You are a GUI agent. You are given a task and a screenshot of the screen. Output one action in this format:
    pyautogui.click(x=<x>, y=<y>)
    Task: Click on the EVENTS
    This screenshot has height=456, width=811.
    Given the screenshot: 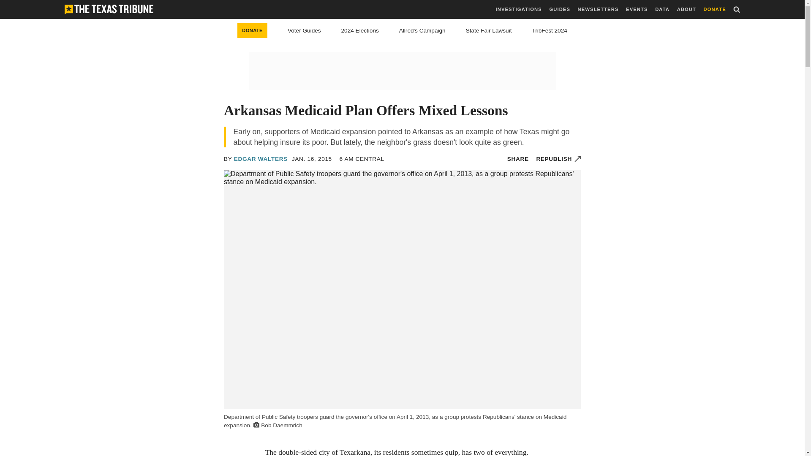 What is the action you would take?
    pyautogui.click(x=637, y=9)
    